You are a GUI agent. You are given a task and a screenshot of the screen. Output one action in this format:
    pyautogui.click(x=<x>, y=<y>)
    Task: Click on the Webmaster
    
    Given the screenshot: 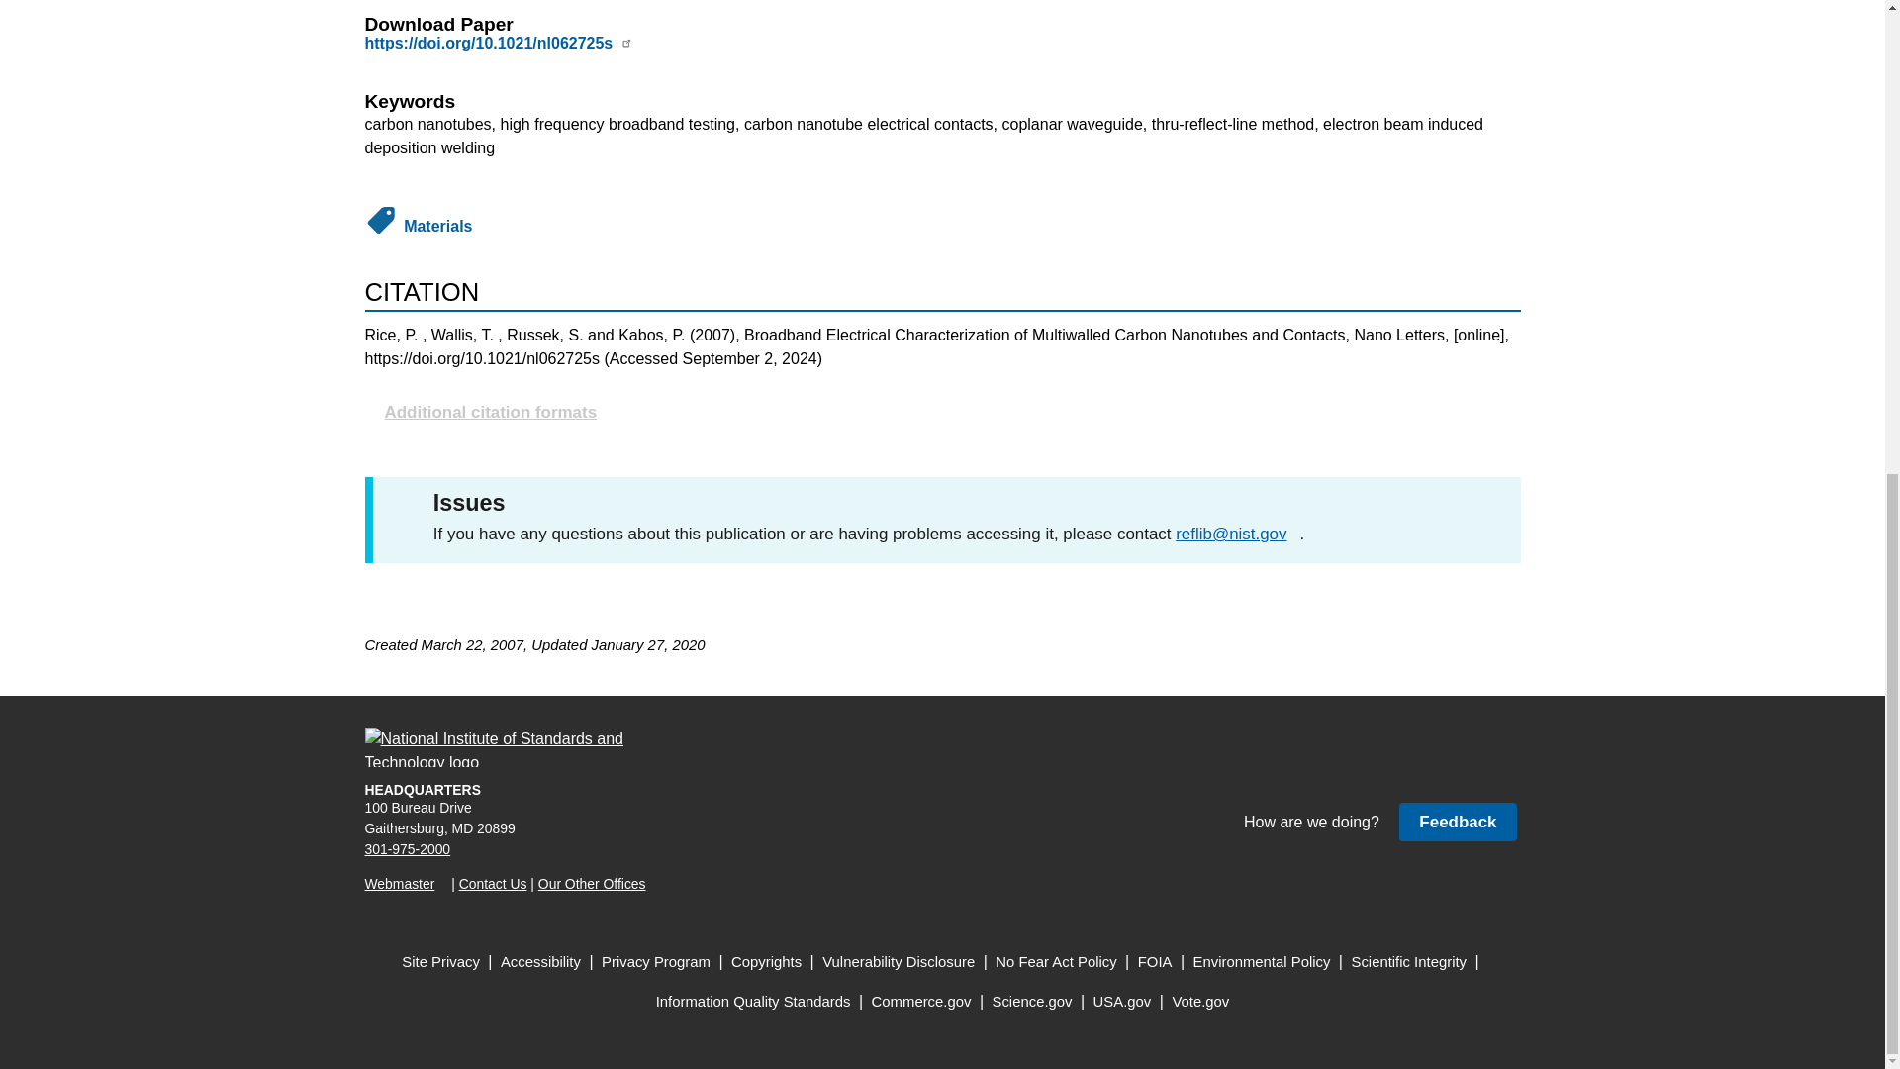 What is the action you would take?
    pyautogui.click(x=406, y=883)
    